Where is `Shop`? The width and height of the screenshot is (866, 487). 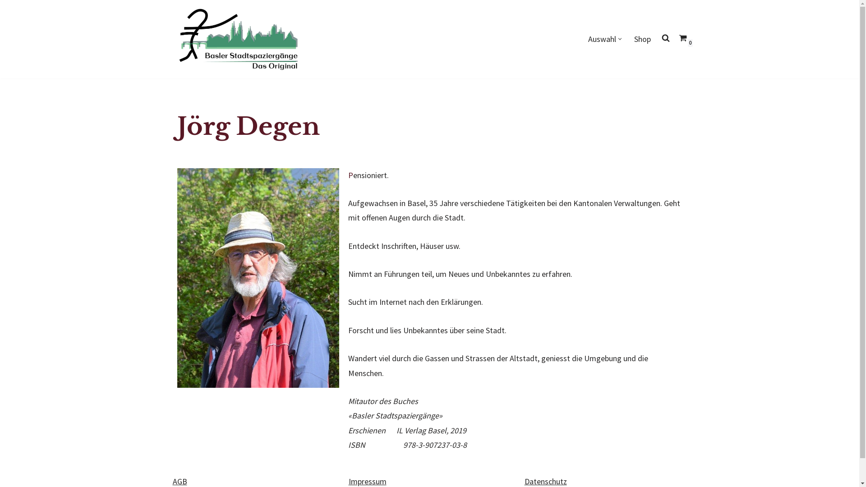
Shop is located at coordinates (642, 39).